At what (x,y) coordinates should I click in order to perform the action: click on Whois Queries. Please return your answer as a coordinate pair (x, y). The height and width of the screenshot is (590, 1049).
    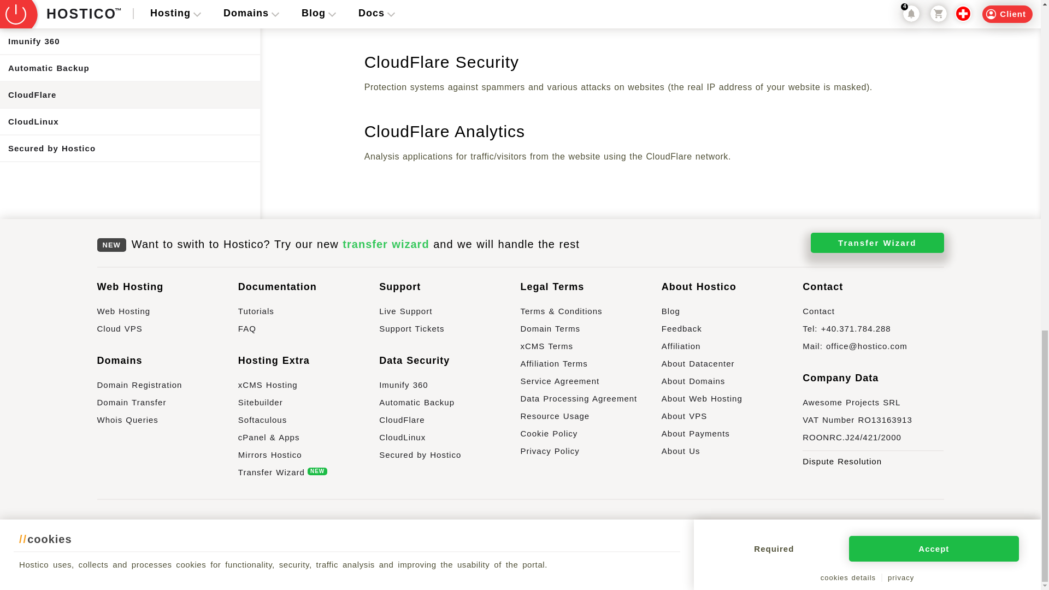
    Looking at the image, I should click on (167, 424).